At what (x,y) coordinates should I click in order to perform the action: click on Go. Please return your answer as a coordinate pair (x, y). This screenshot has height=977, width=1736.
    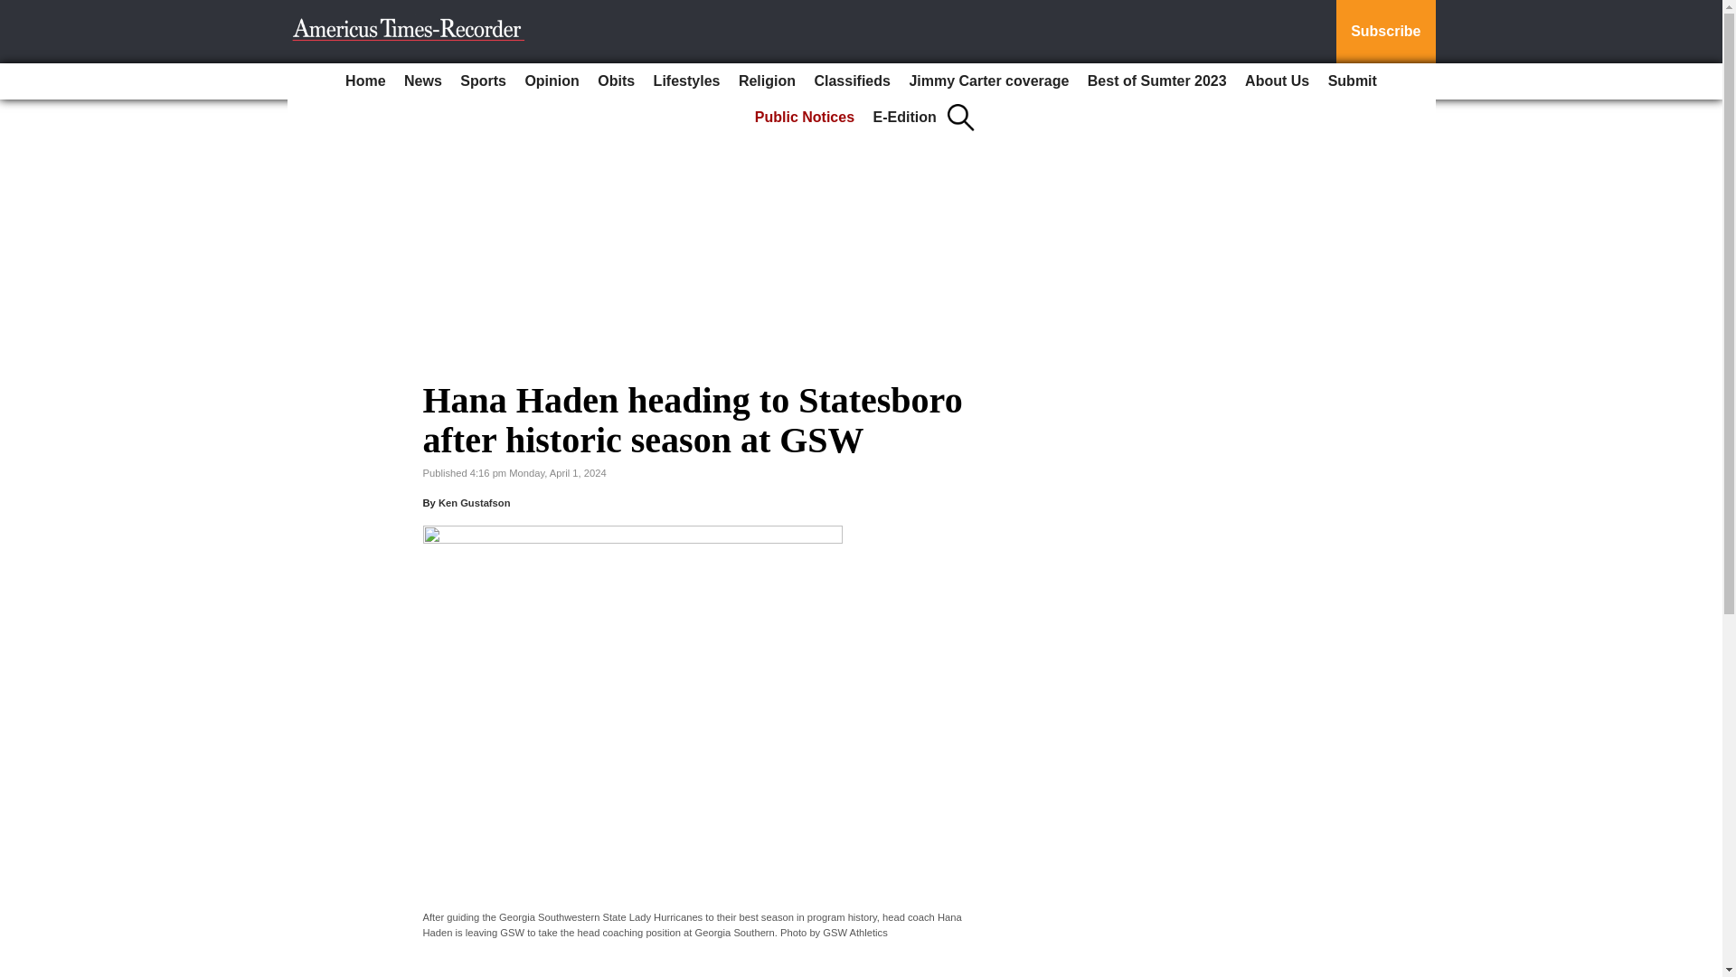
    Looking at the image, I should click on (16, 11).